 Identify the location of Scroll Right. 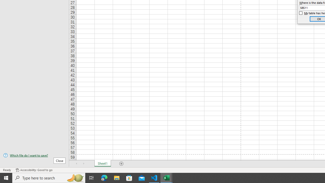
(84, 164).